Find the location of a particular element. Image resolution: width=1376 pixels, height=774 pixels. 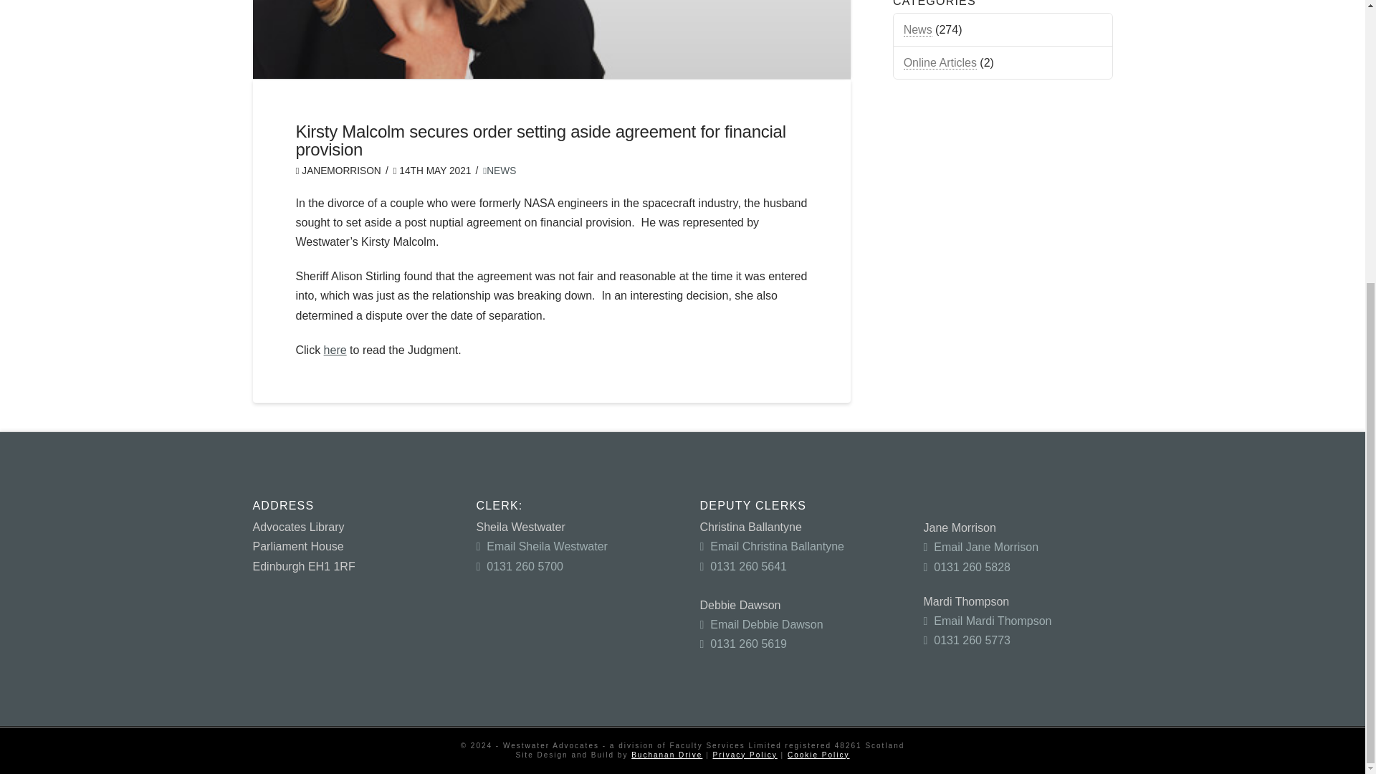

  0131 260 5619 is located at coordinates (742, 644).